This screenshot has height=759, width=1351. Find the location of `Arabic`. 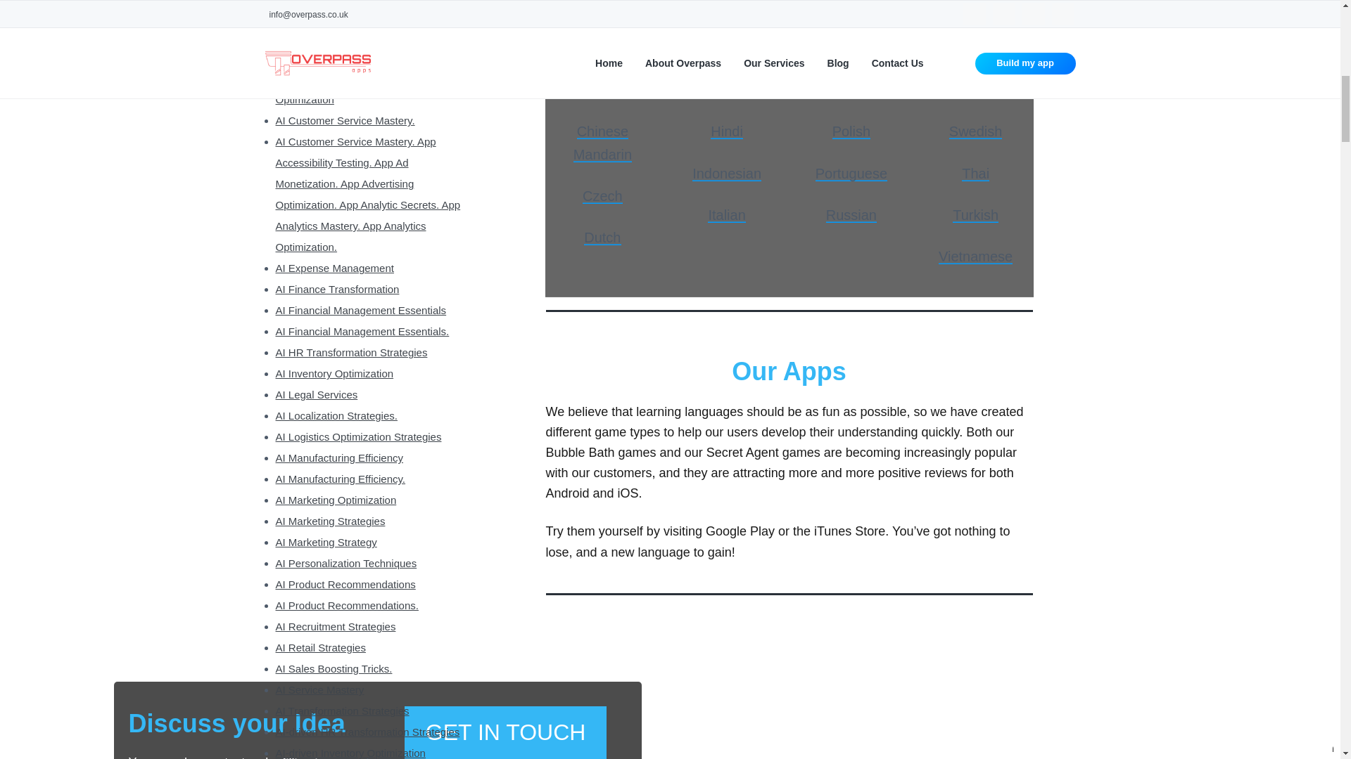

Arabic is located at coordinates (602, 7).